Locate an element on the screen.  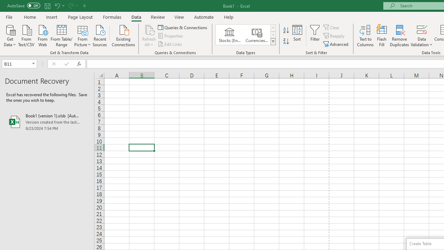
Recent Sources is located at coordinates (100, 35).